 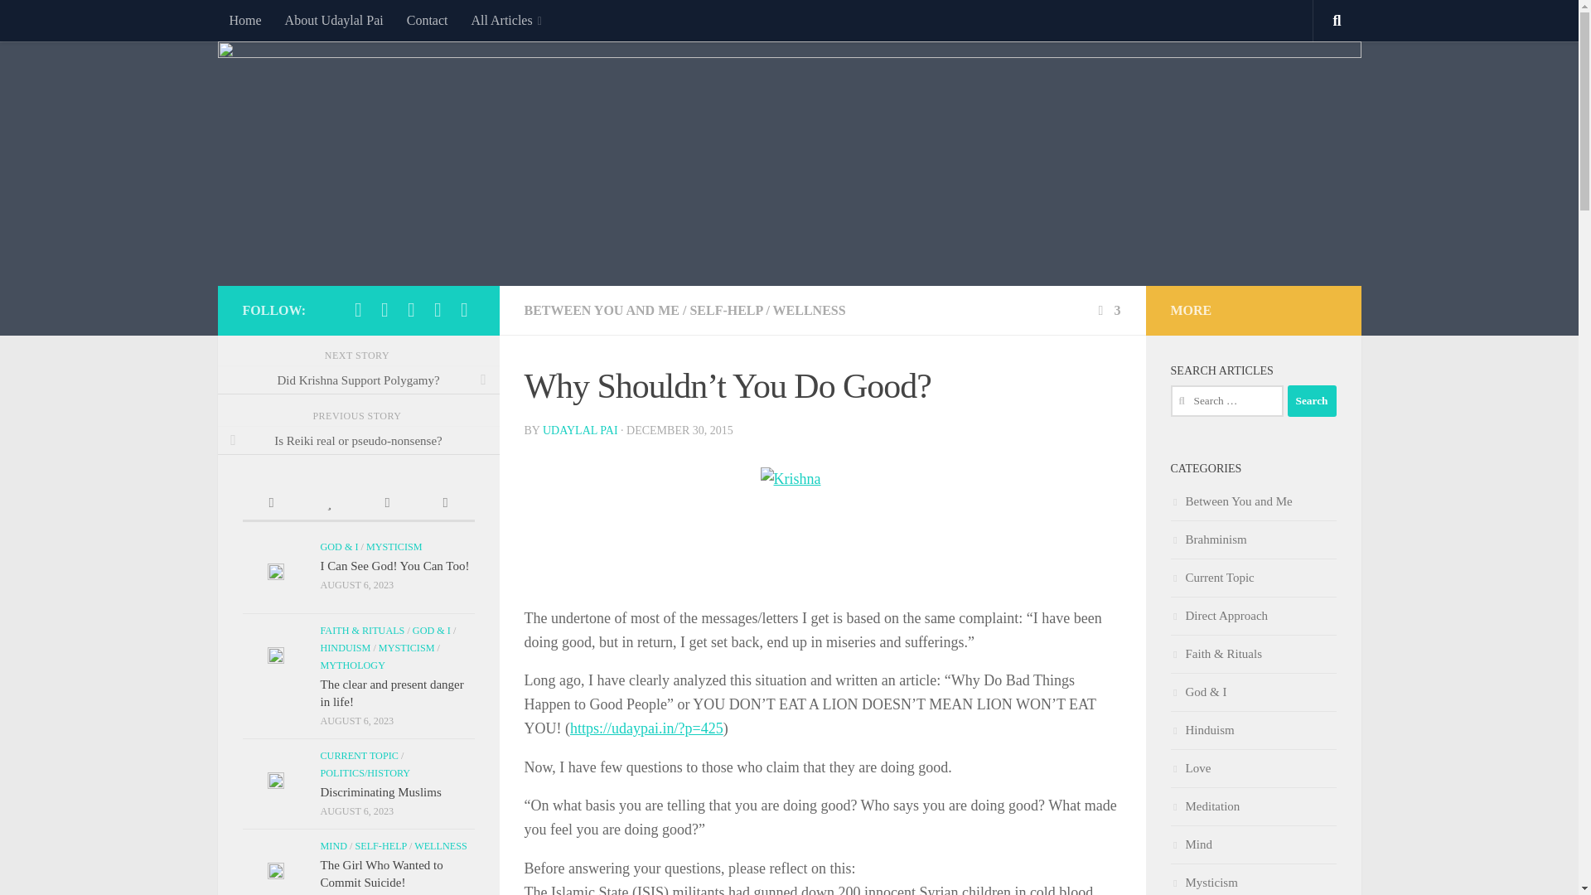 What do you see at coordinates (464, 309) in the screenshot?
I see `Follow us on Google-plus-square` at bounding box center [464, 309].